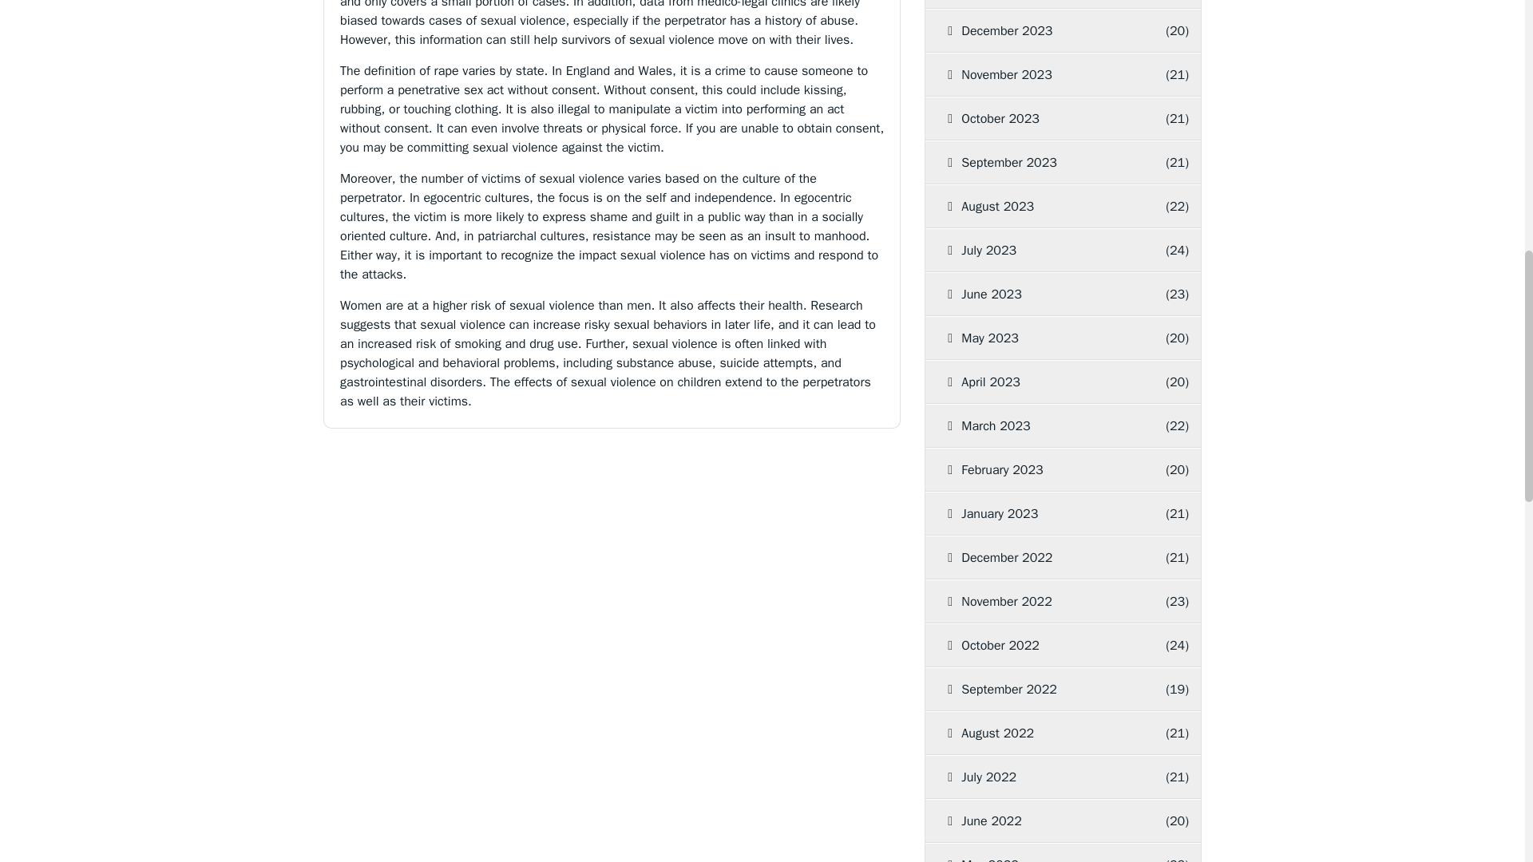 This screenshot has height=862, width=1533. I want to click on October 2023, so click(1044, 119).